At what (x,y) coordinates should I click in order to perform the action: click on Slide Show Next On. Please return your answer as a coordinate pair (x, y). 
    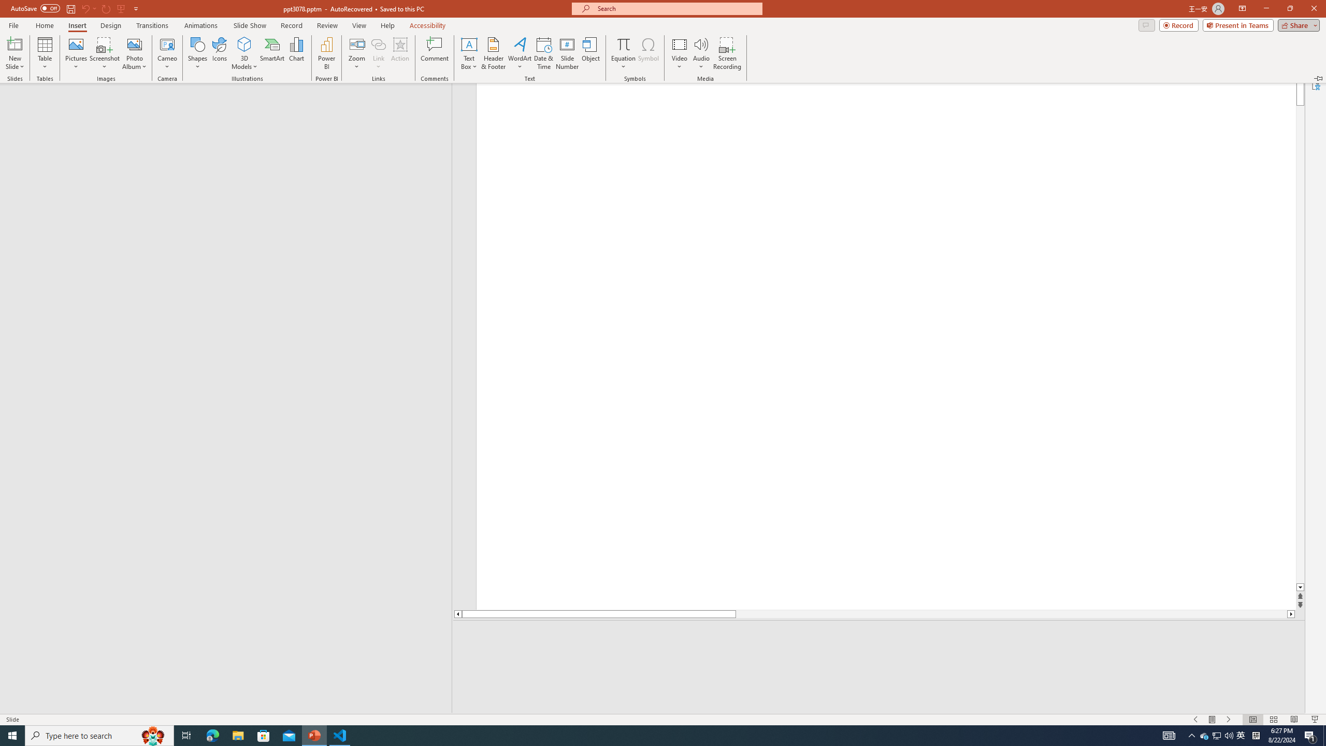
    Looking at the image, I should click on (1205, 736).